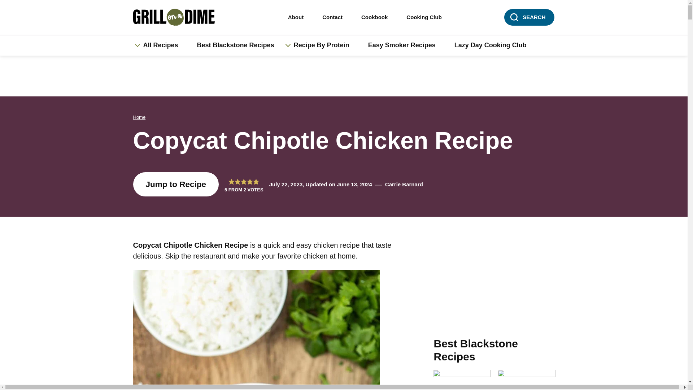 Image resolution: width=693 pixels, height=390 pixels. I want to click on Jump to Recipe, so click(176, 184).